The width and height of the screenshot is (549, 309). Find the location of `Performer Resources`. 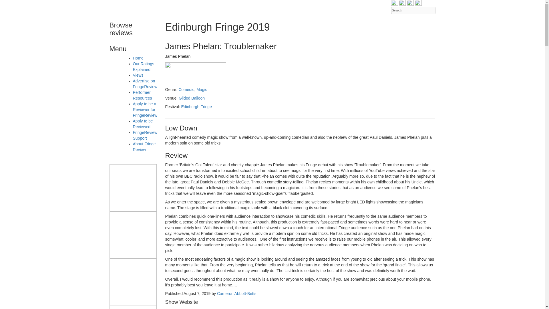

Performer Resources is located at coordinates (142, 95).